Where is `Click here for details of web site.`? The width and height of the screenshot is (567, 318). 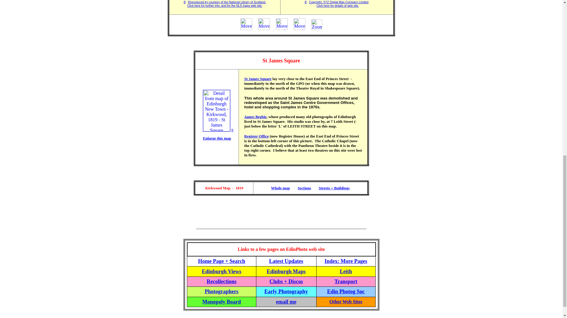
Click here for details of web site. is located at coordinates (338, 6).